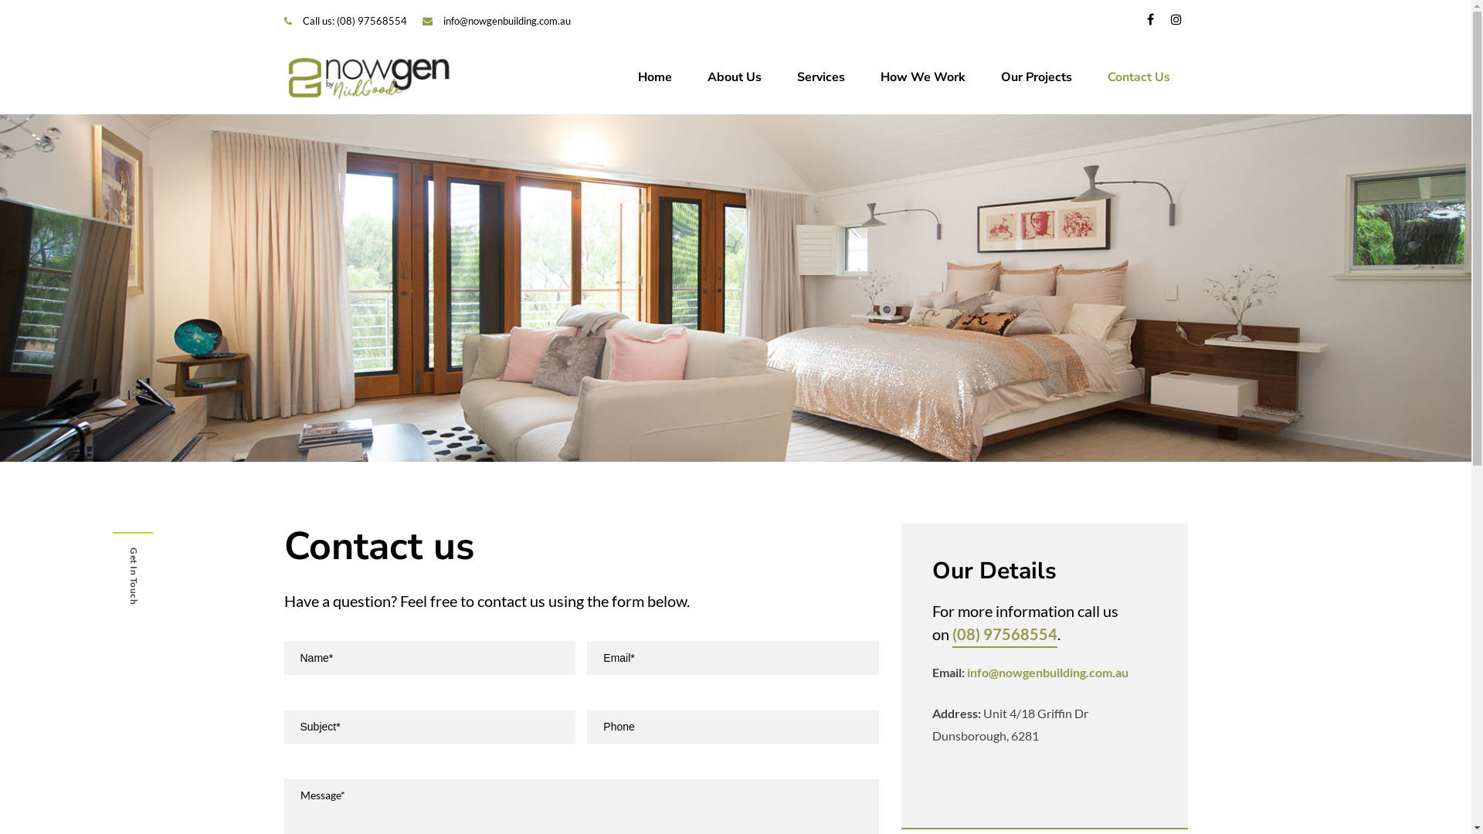 The image size is (1483, 834). I want to click on info@nowgenbuilding.com.au, so click(507, 21).